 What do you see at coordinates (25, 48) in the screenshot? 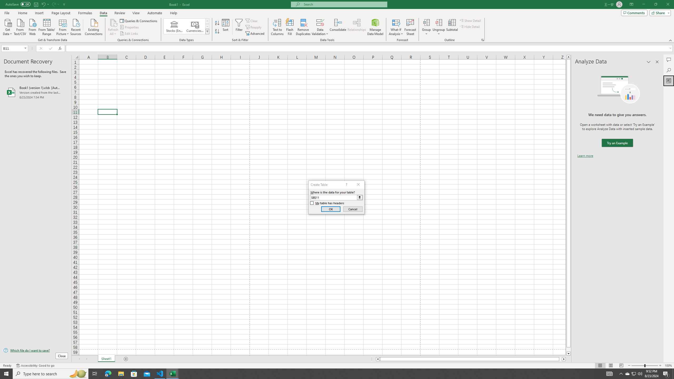
I see `Open` at bounding box center [25, 48].